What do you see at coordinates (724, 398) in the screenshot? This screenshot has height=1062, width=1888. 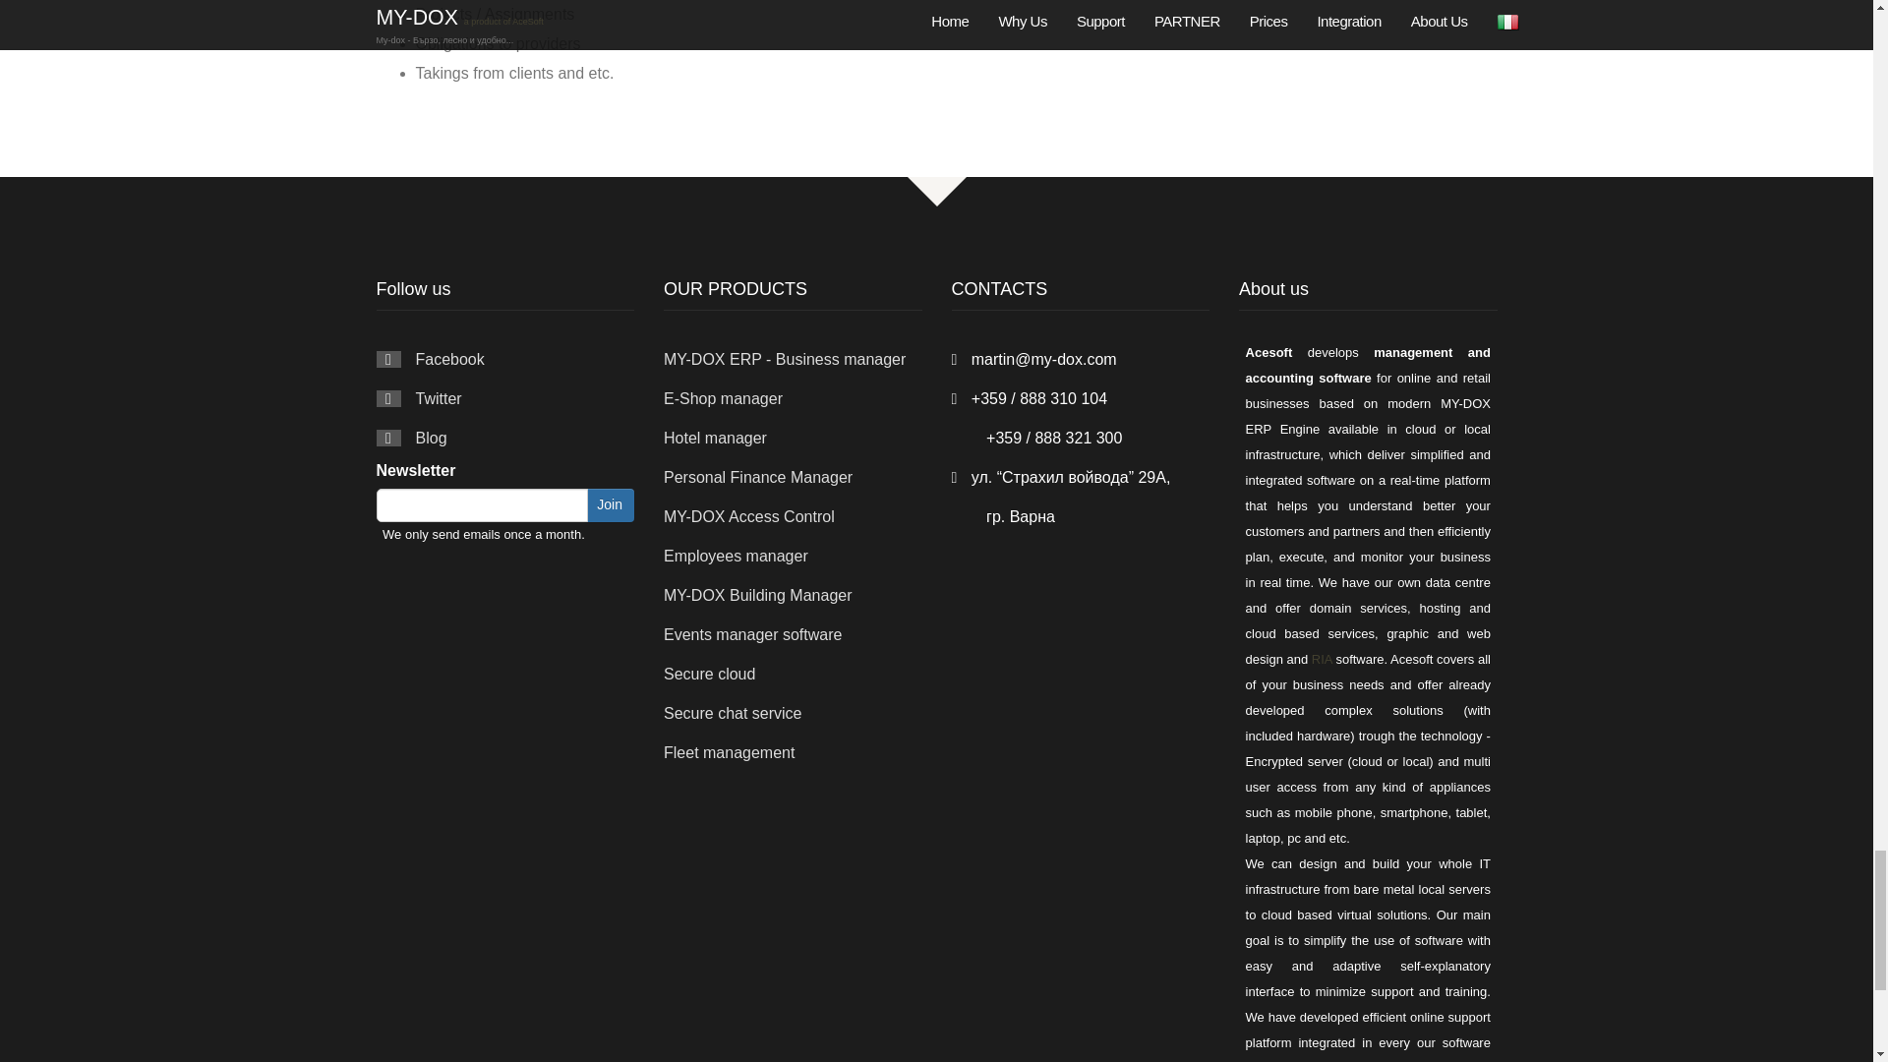 I see `E-Shop manager` at bounding box center [724, 398].